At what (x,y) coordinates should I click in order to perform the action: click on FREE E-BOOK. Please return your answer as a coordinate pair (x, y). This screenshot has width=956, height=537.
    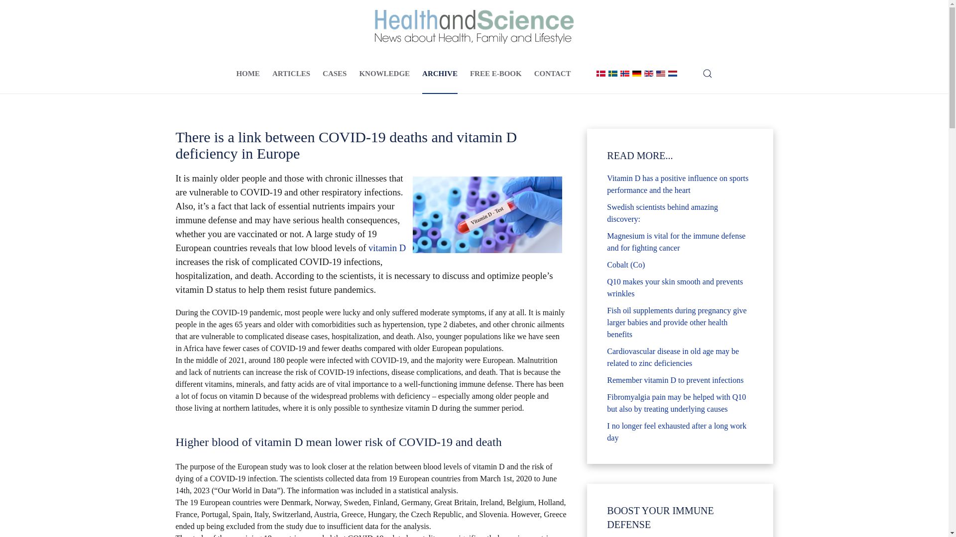
    Looking at the image, I should click on (496, 74).